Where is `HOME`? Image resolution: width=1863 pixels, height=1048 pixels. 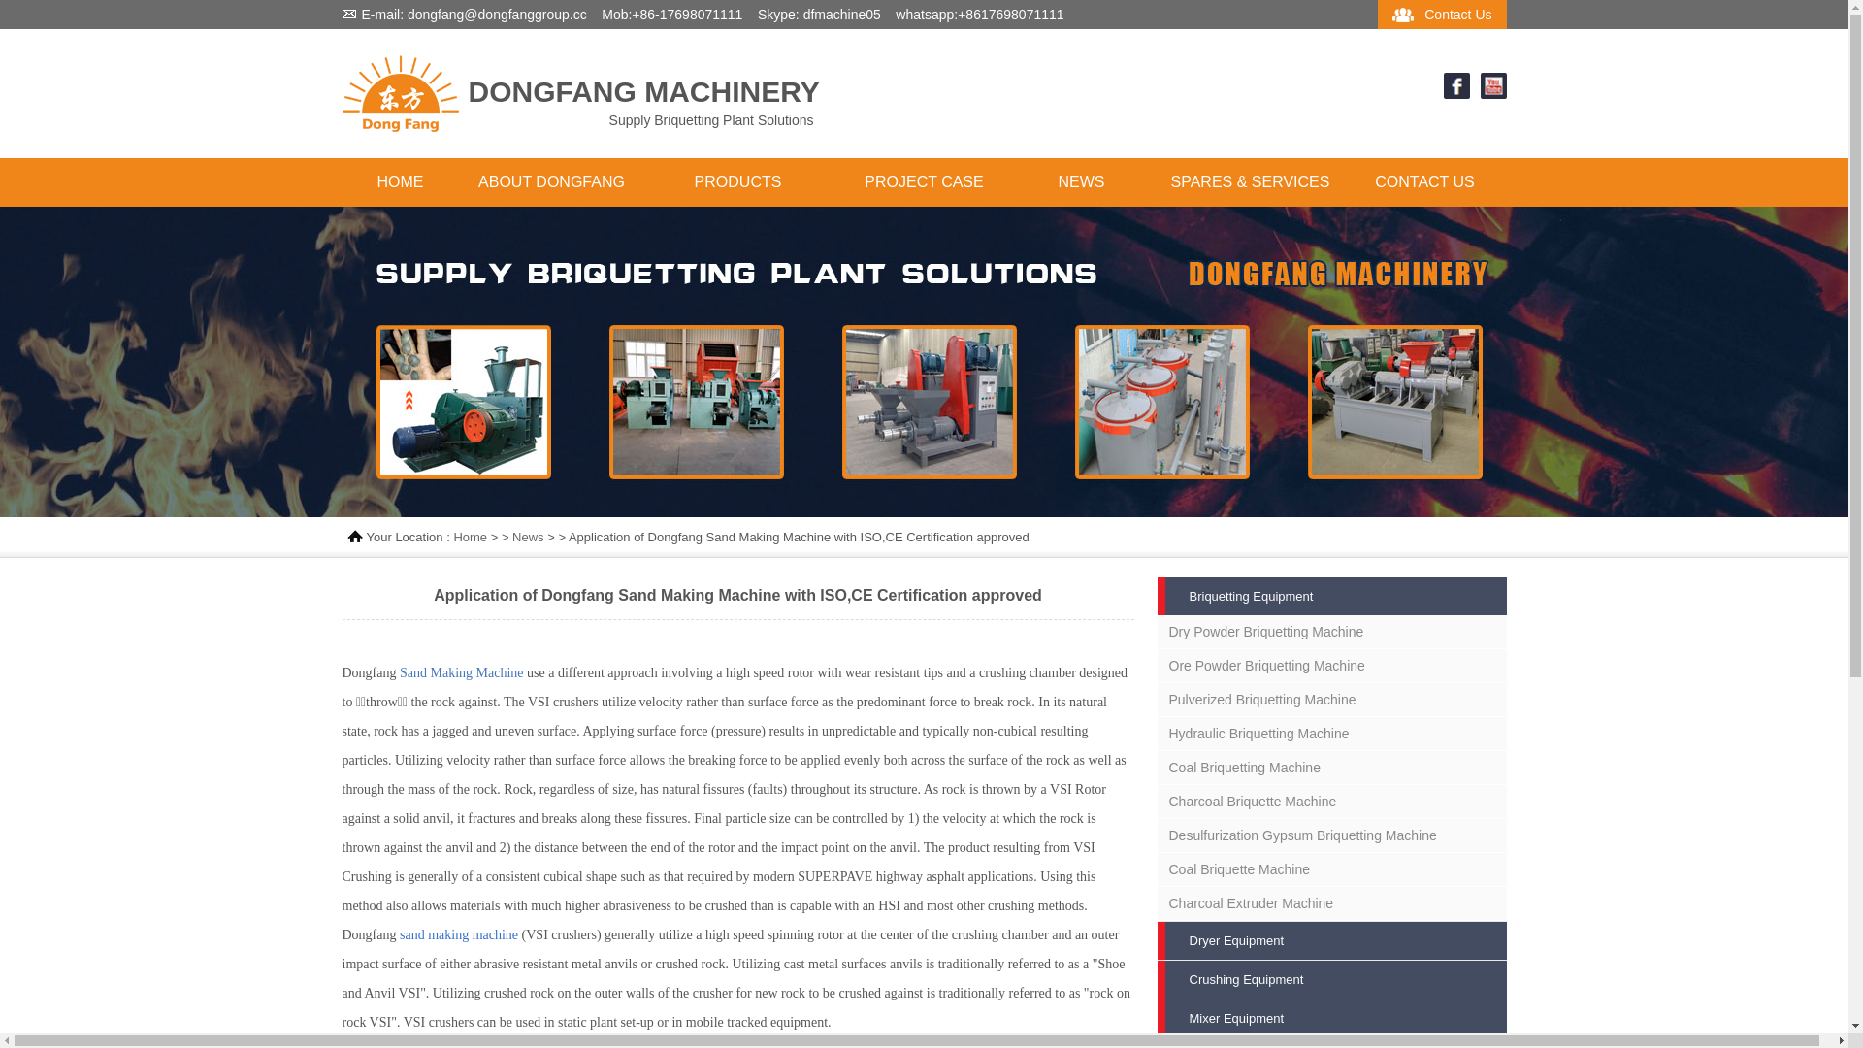
HOME is located at coordinates (400, 182).